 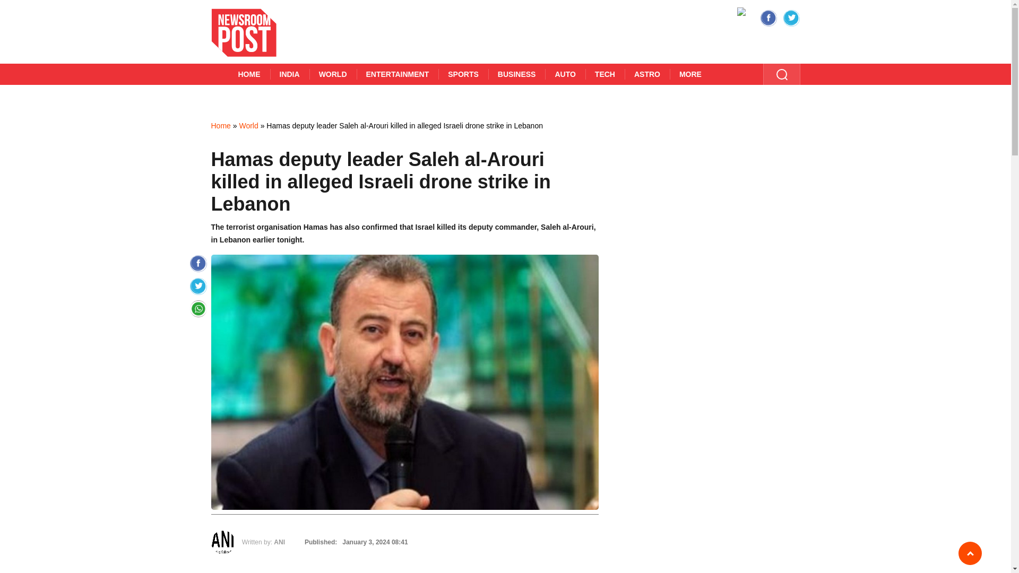 I want to click on HOME, so click(x=249, y=74).